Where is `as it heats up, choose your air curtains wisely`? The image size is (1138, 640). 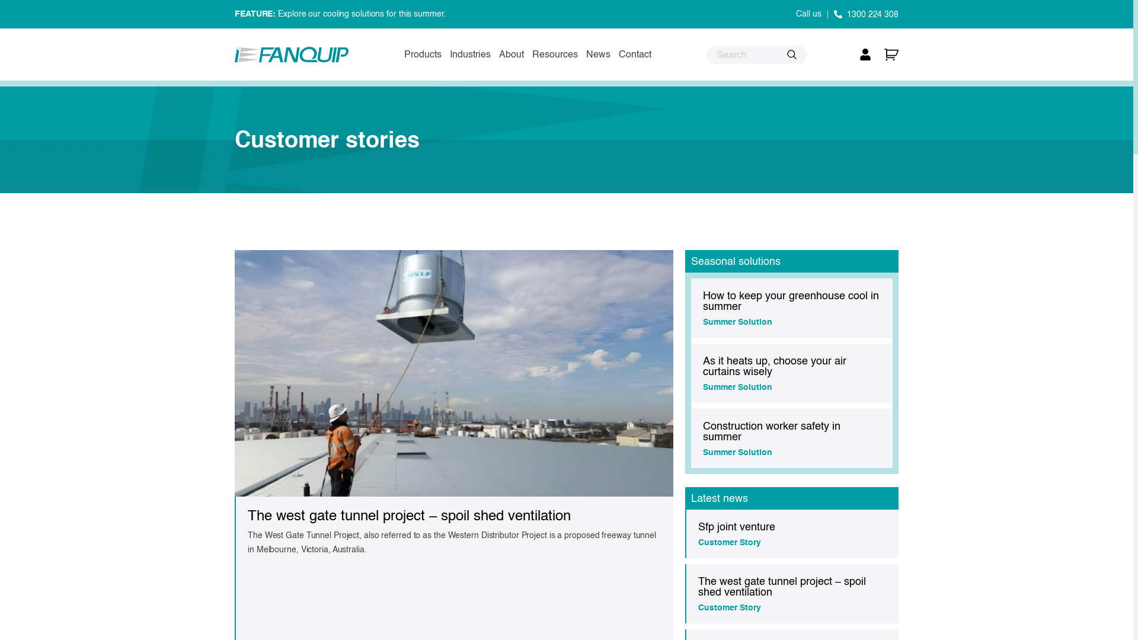 as it heats up, choose your air curtains wisely is located at coordinates (775, 366).